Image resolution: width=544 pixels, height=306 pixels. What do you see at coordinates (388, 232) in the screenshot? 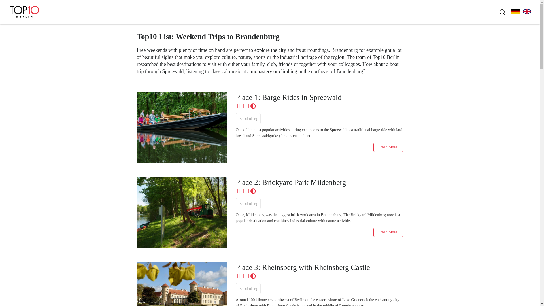
I see `Read More` at bounding box center [388, 232].